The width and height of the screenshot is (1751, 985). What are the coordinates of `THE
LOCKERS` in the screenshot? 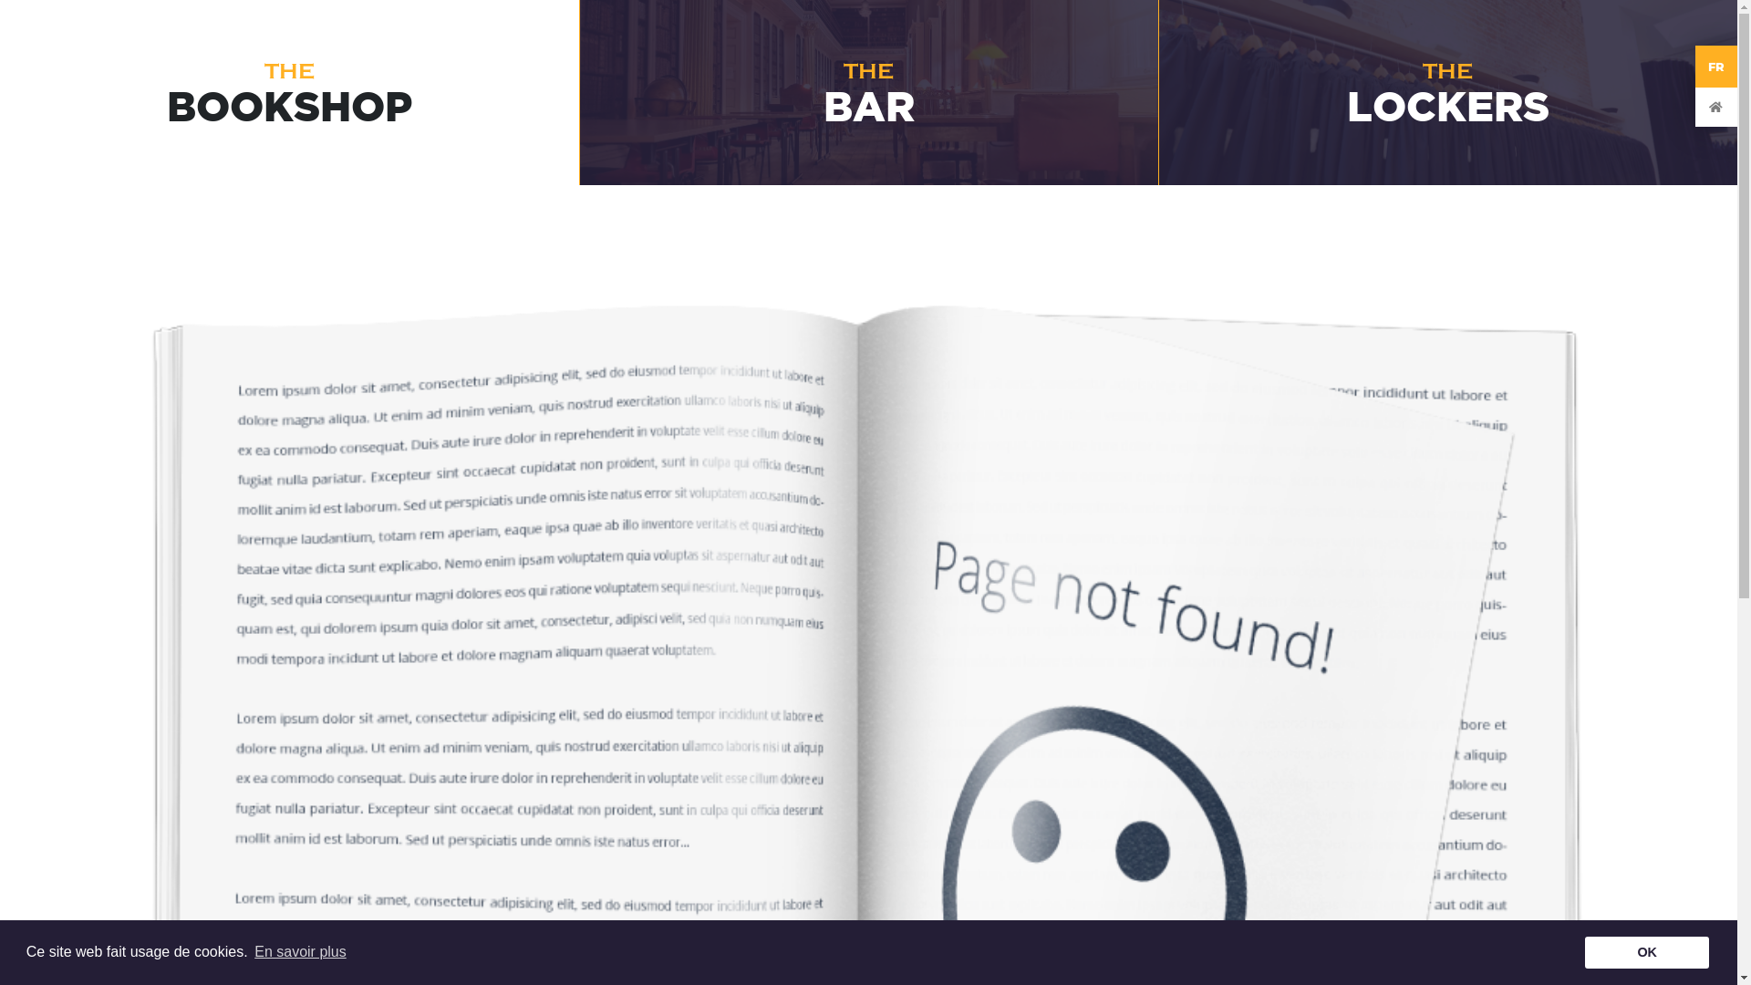 It's located at (1448, 93).